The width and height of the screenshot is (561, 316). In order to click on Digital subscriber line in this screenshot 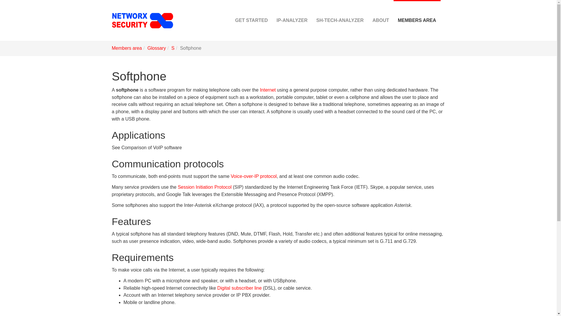, I will do `click(240, 288)`.